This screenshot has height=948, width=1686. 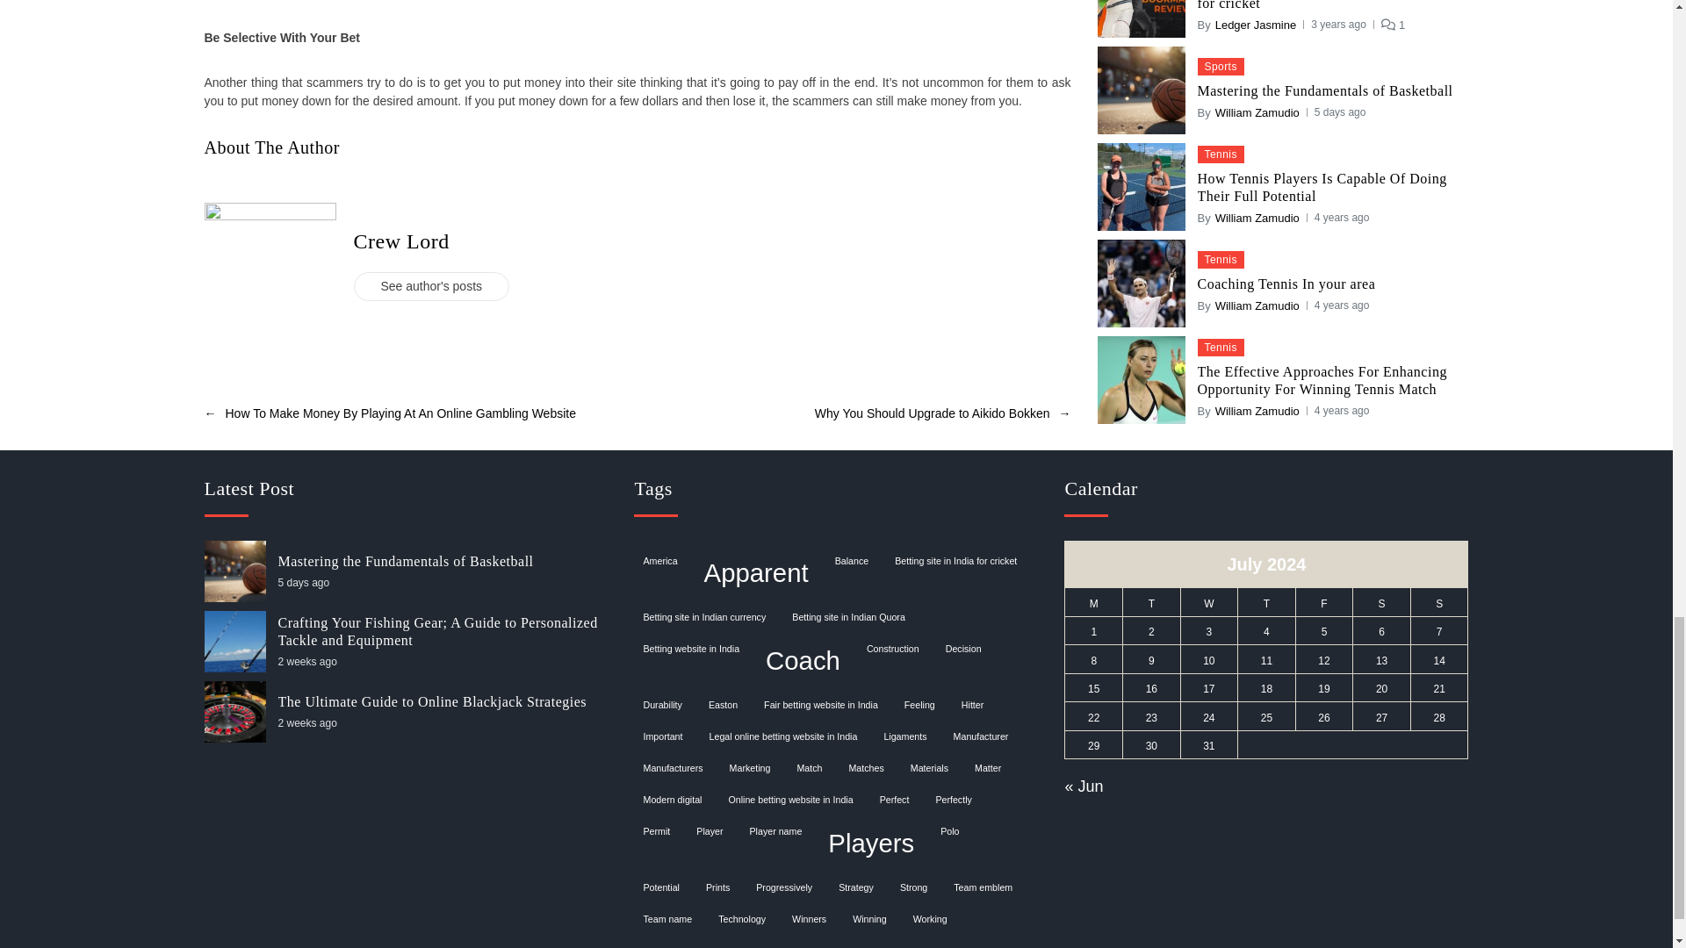 What do you see at coordinates (1094, 602) in the screenshot?
I see `Monday` at bounding box center [1094, 602].